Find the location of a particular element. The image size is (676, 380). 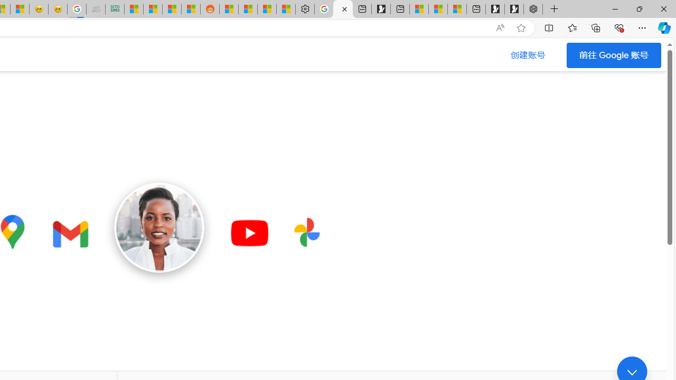

R******* | Trusted Community Engagement and Contributions is located at coordinates (229, 9).